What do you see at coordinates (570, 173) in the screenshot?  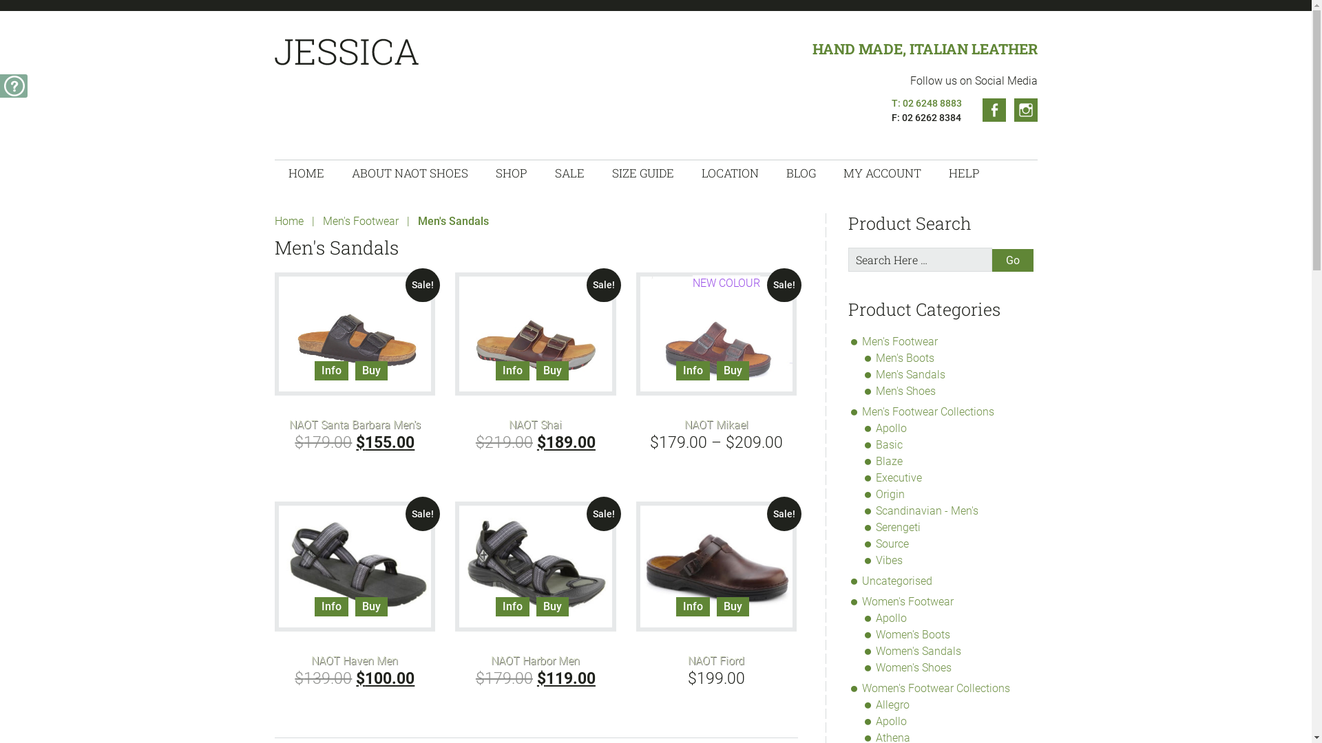 I see `SALE` at bounding box center [570, 173].